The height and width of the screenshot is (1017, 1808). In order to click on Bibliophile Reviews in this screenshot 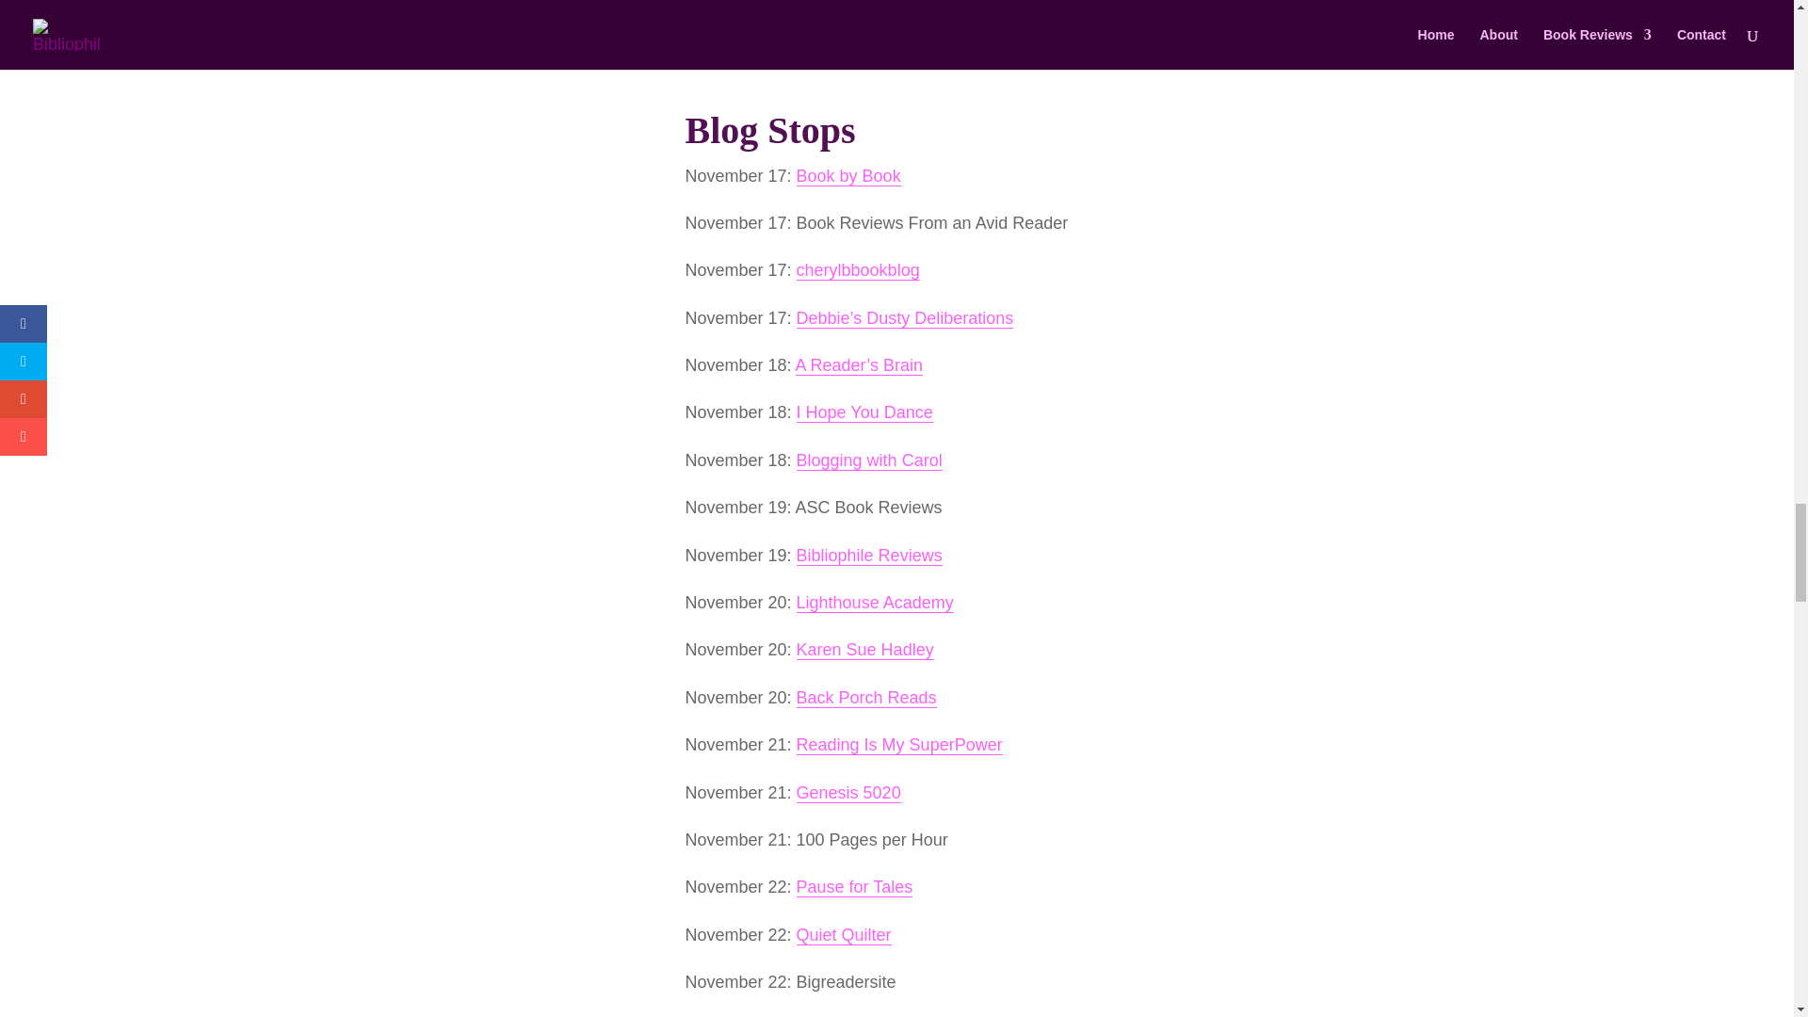, I will do `click(869, 556)`.